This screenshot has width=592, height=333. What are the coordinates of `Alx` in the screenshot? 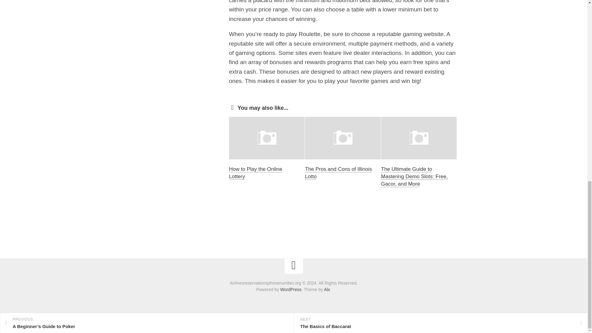 It's located at (327, 289).